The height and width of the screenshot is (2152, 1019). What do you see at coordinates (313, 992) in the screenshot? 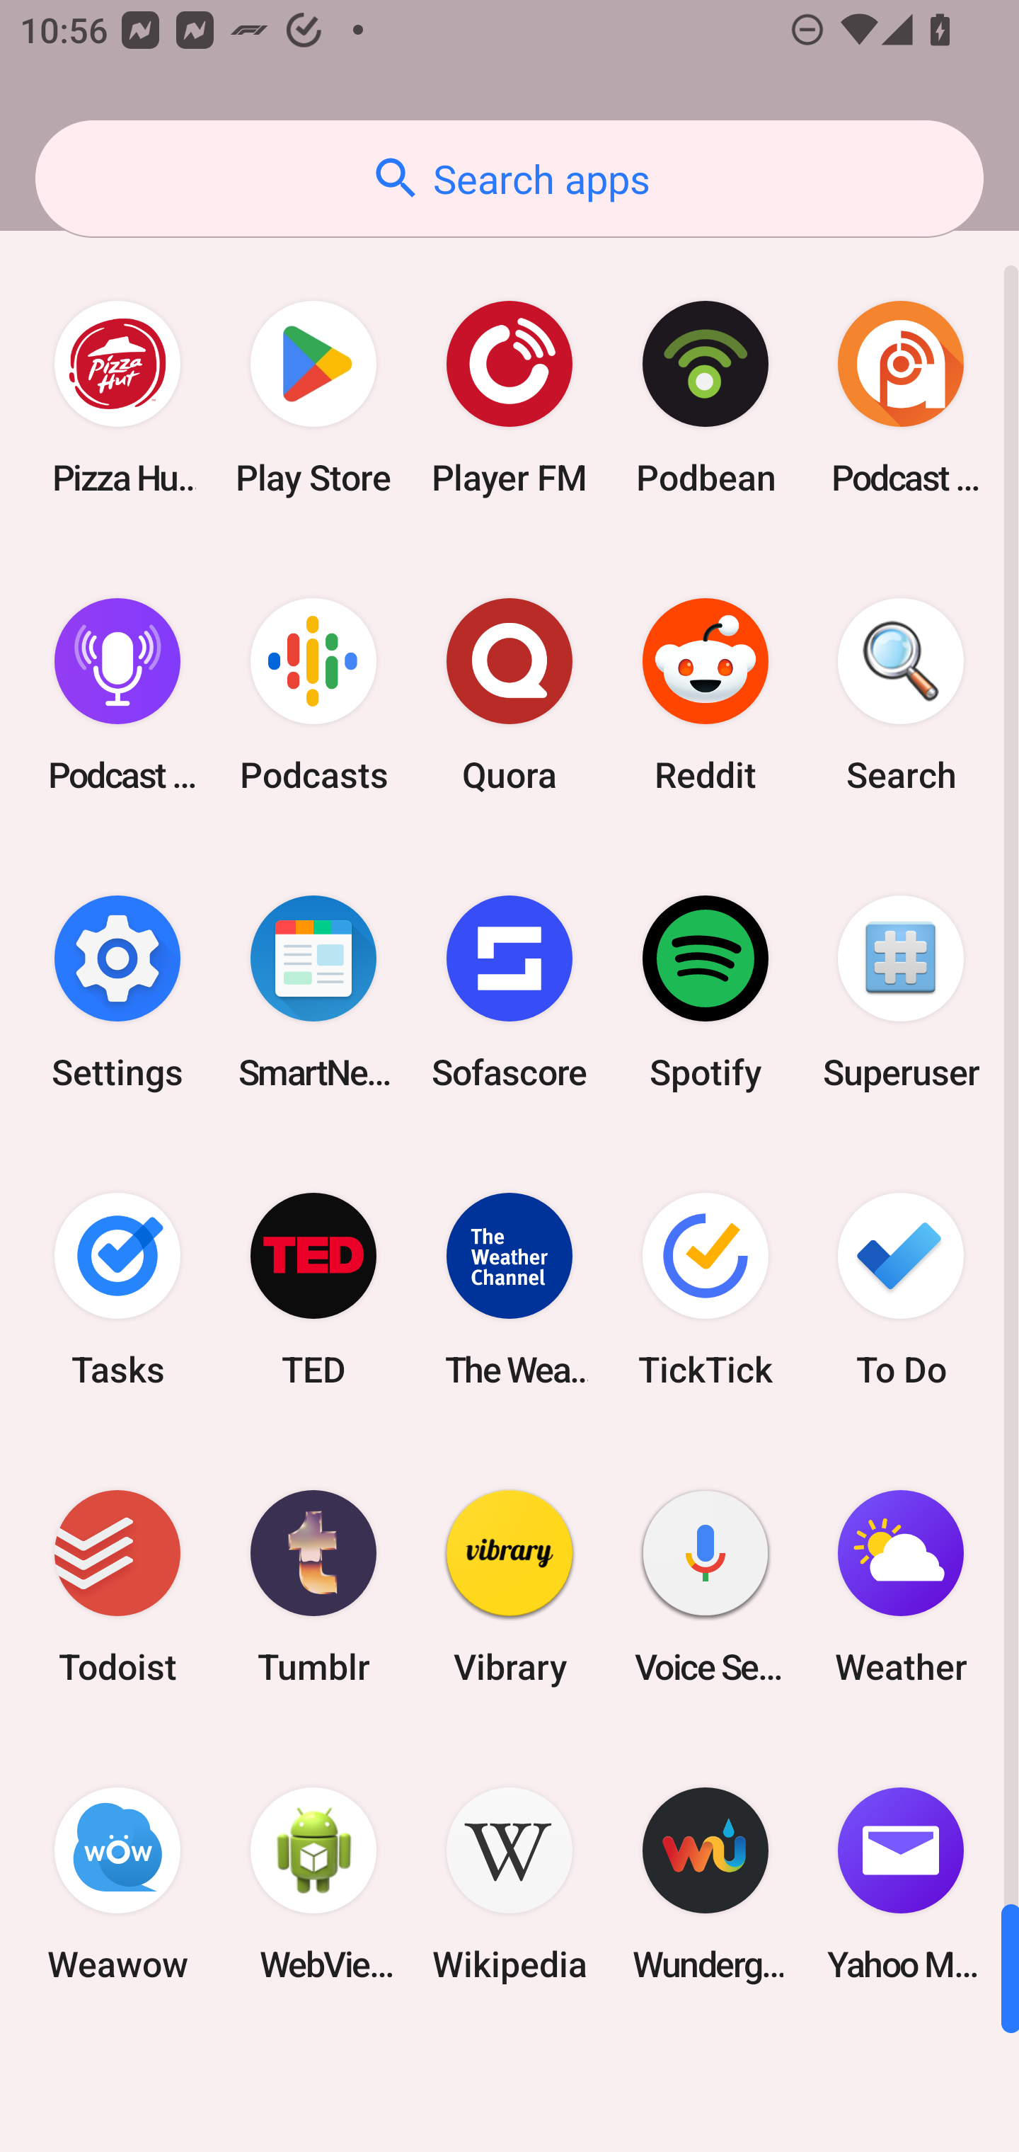
I see `SmartNews` at bounding box center [313, 992].